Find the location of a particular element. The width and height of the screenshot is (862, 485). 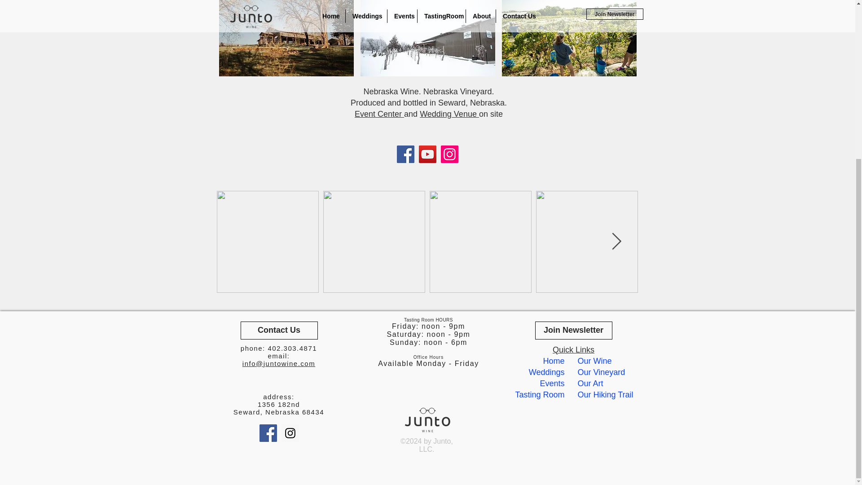

Events is located at coordinates (552, 384).